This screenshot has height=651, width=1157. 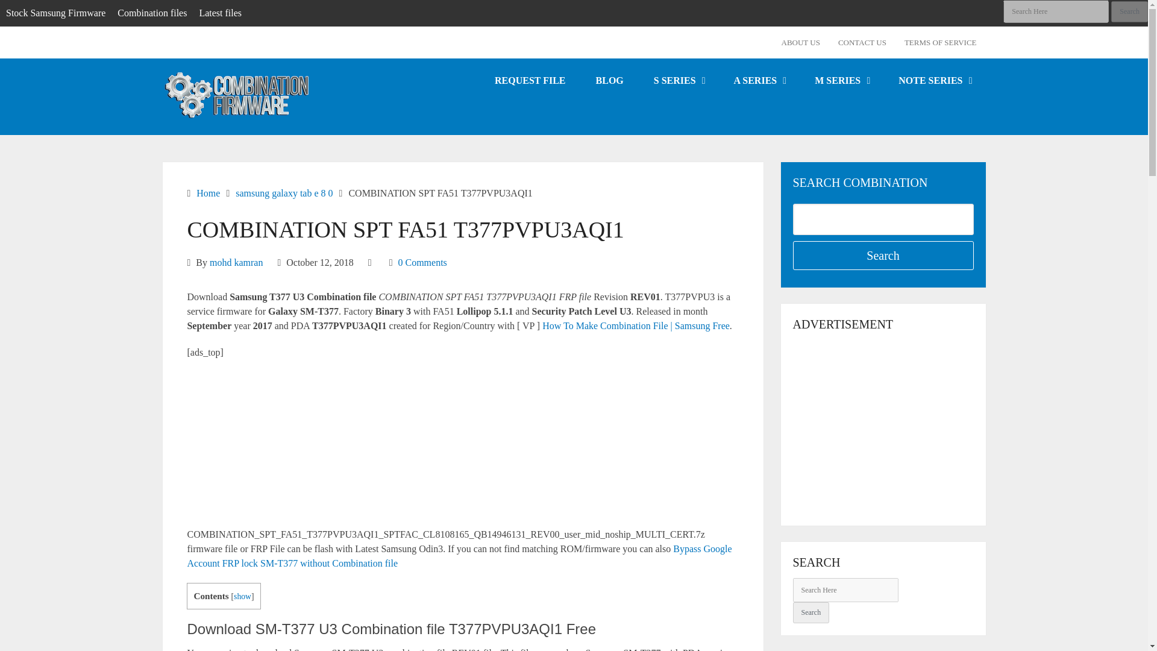 I want to click on A SERIES, so click(x=759, y=80).